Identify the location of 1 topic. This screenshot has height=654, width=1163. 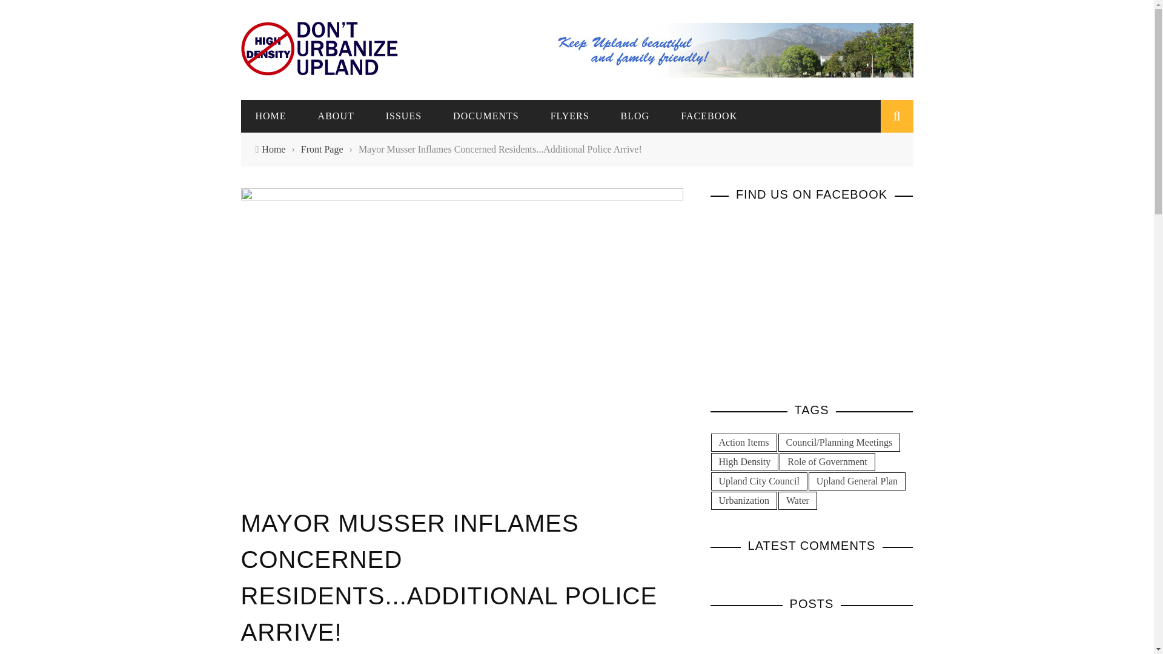
(758, 481).